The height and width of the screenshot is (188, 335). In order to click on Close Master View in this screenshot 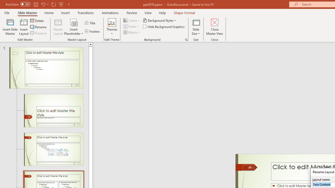, I will do `click(215, 27)`.